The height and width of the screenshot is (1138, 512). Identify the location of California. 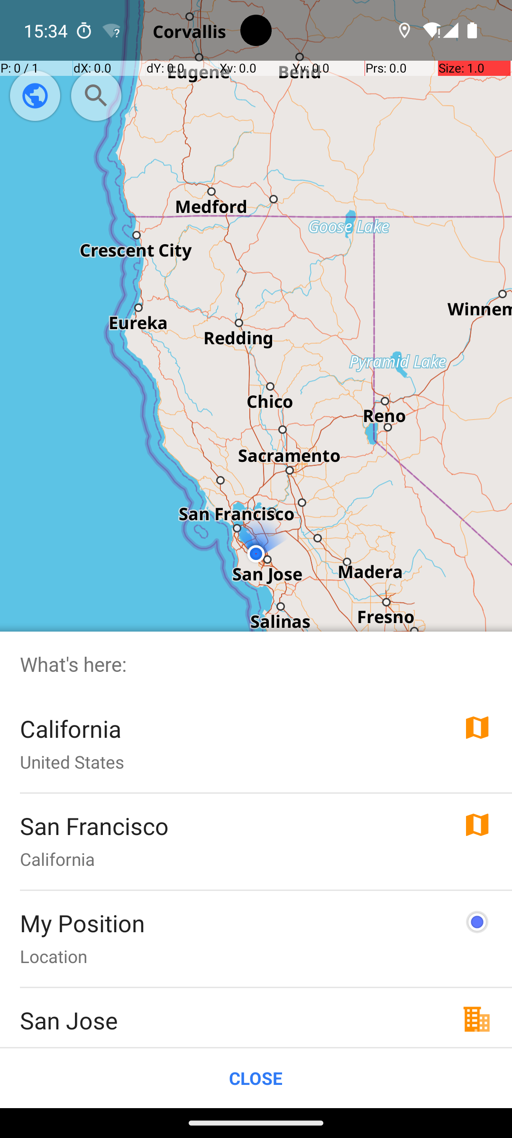
(71, 728).